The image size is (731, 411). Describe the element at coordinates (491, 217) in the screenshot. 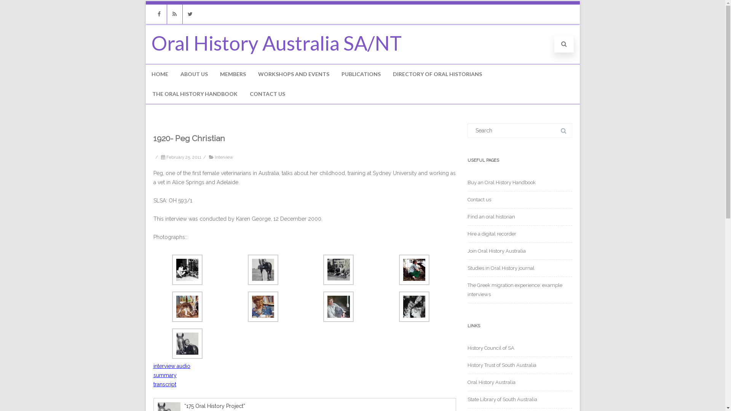

I see `Find an oral historian` at that location.